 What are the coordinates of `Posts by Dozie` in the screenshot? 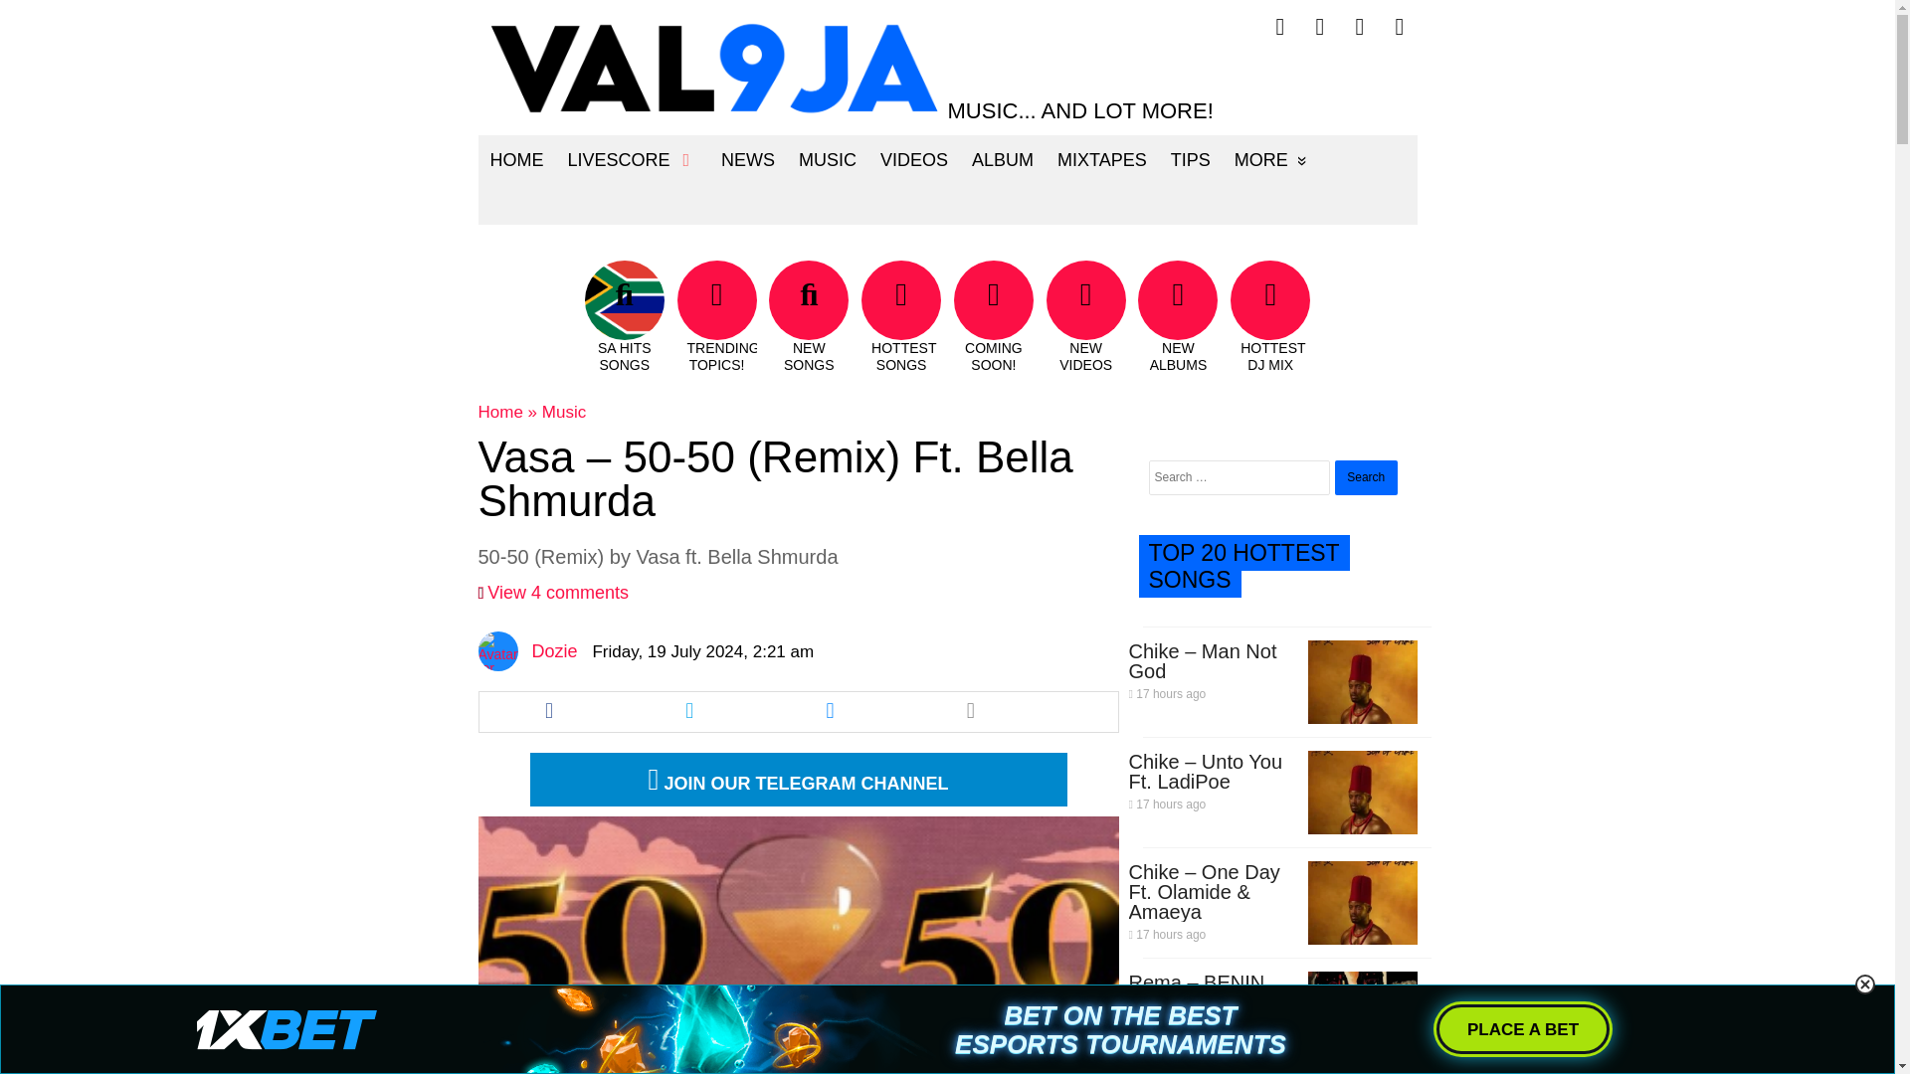 It's located at (553, 650).